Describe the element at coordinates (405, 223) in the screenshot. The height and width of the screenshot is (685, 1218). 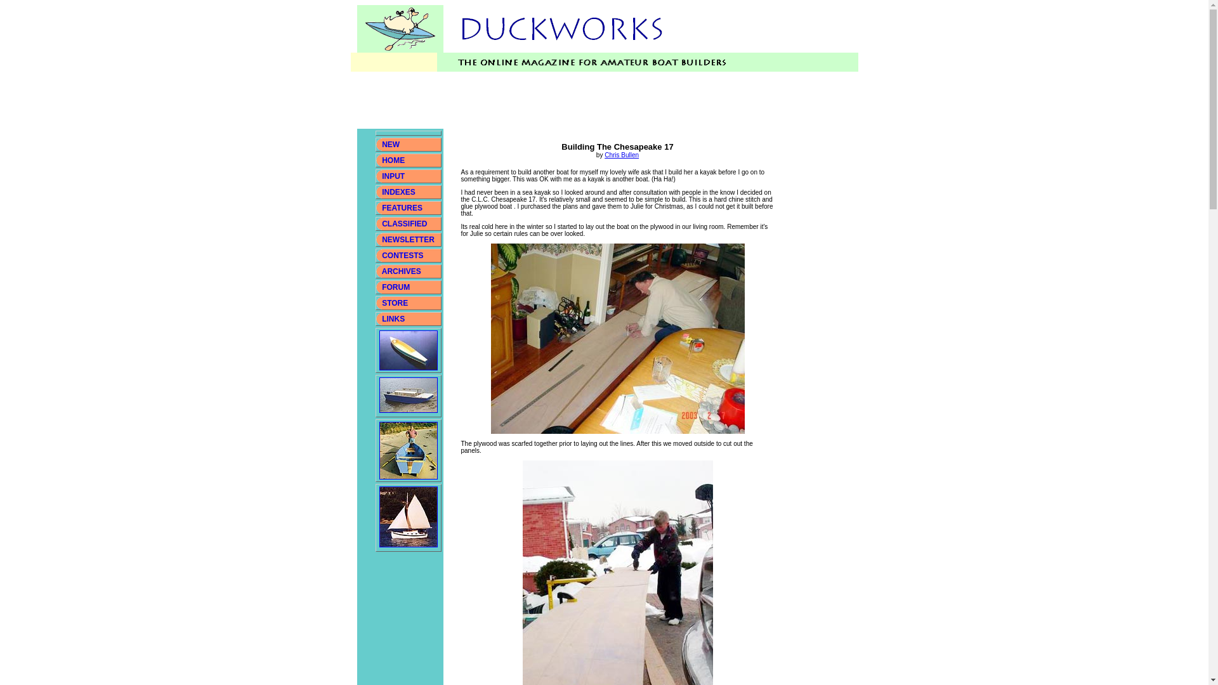
I see `CLASSIFIED` at that location.